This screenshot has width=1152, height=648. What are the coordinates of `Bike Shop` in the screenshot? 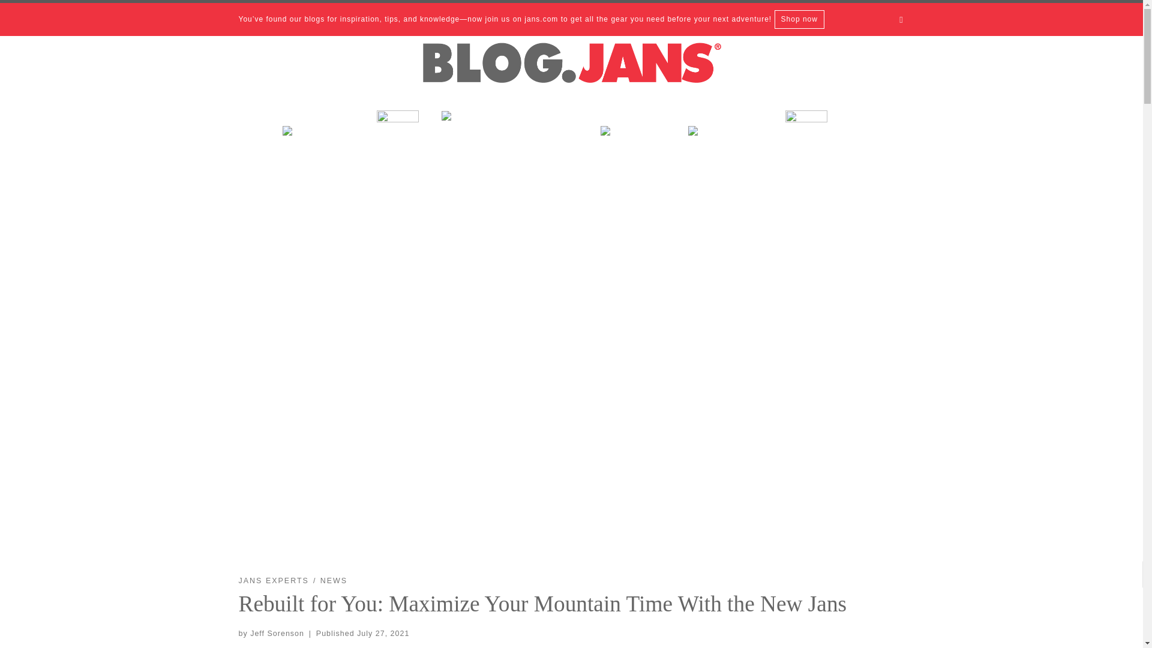 It's located at (514, 124).